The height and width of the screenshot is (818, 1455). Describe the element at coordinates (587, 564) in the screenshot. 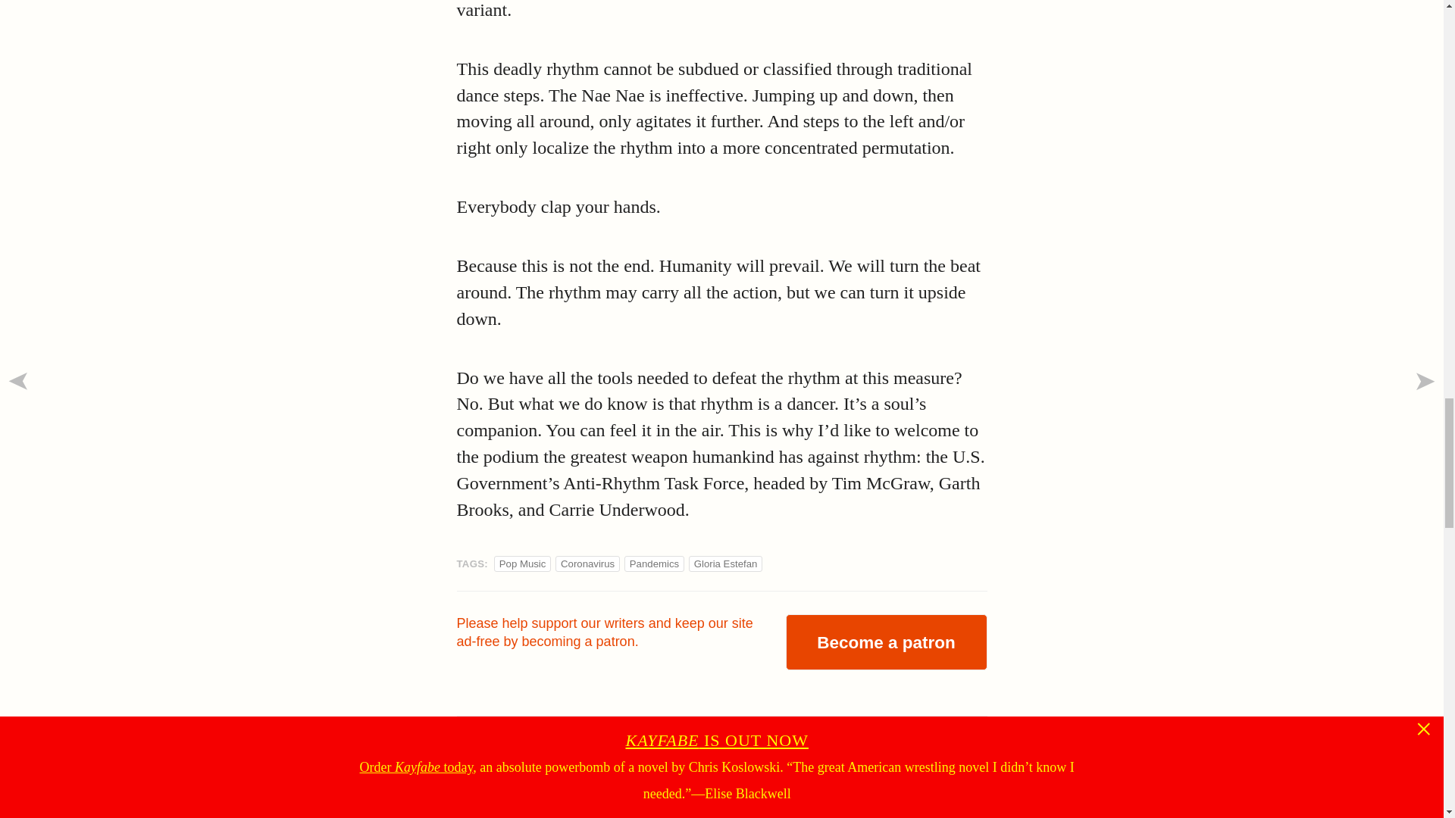

I see `Coronavirus` at that location.